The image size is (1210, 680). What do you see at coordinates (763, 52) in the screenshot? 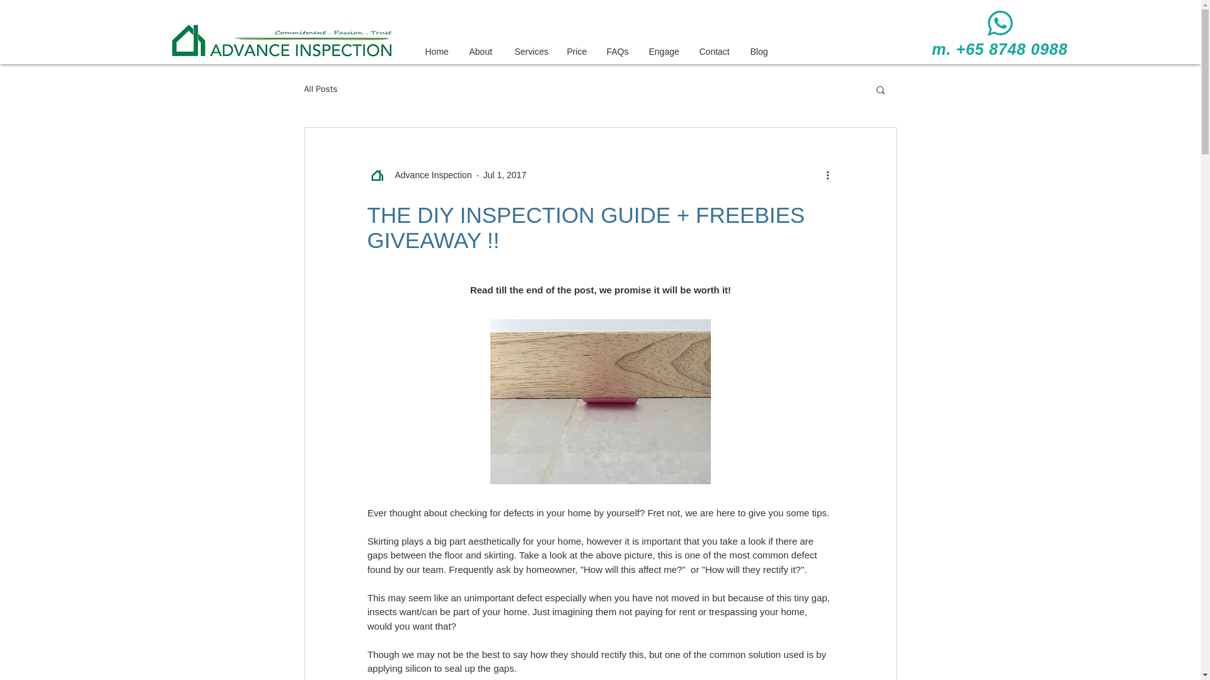
I see `Blog` at bounding box center [763, 52].